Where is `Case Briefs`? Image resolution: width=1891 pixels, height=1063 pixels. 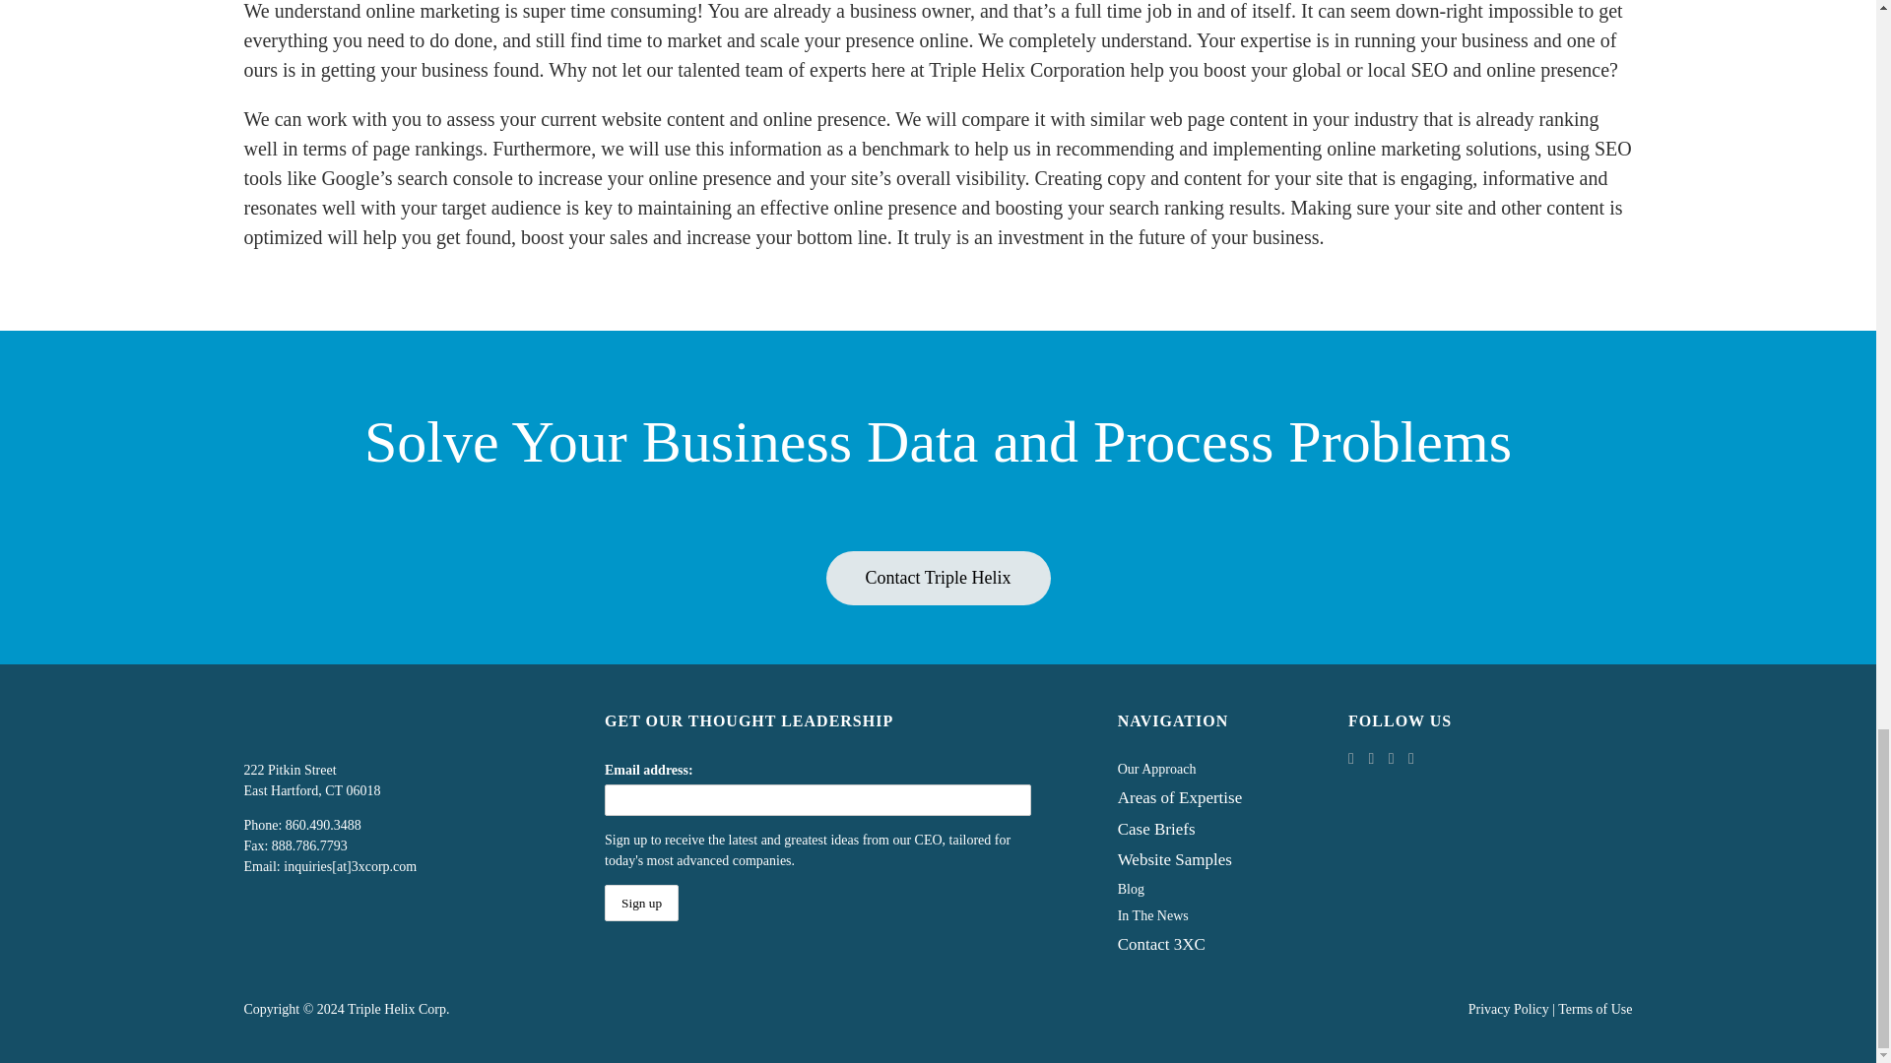 Case Briefs is located at coordinates (1194, 833).